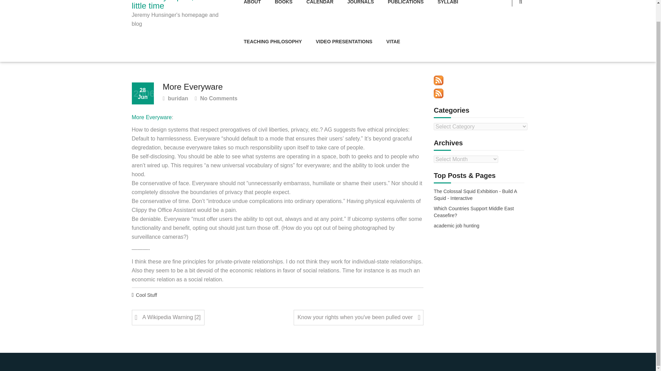 This screenshot has height=371, width=661. I want to click on Too many topics, too little time, so click(177, 5).